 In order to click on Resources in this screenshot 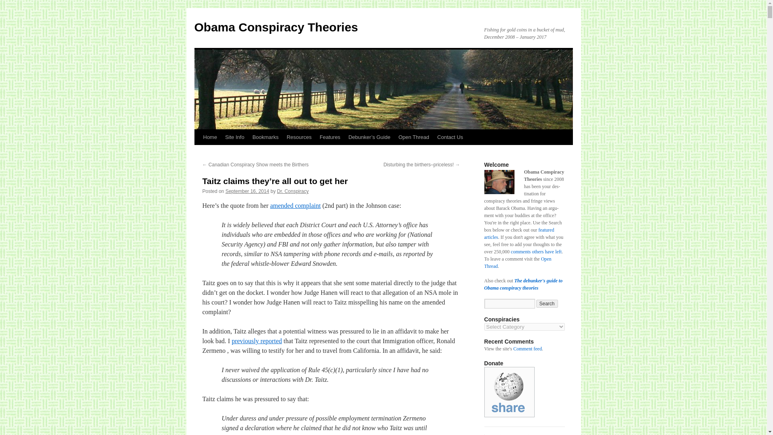, I will do `click(299, 137)`.